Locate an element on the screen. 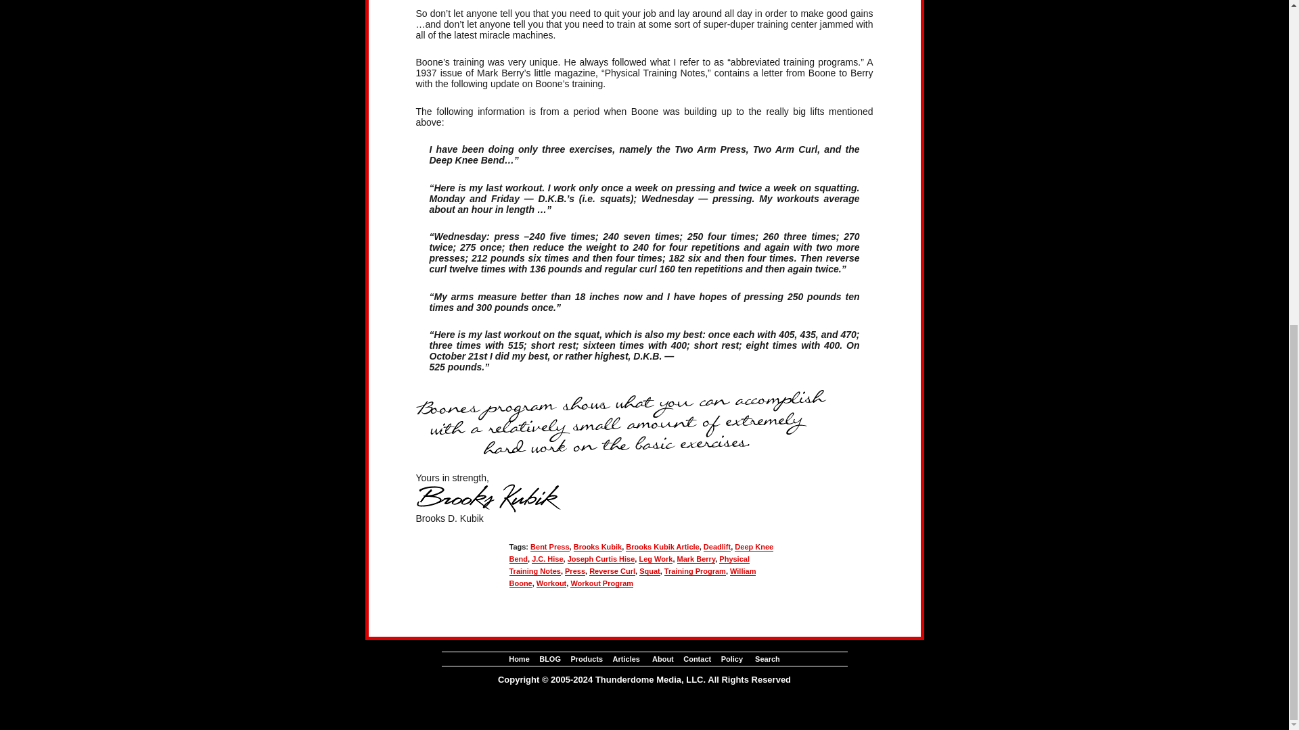  Mark Berry is located at coordinates (696, 558).